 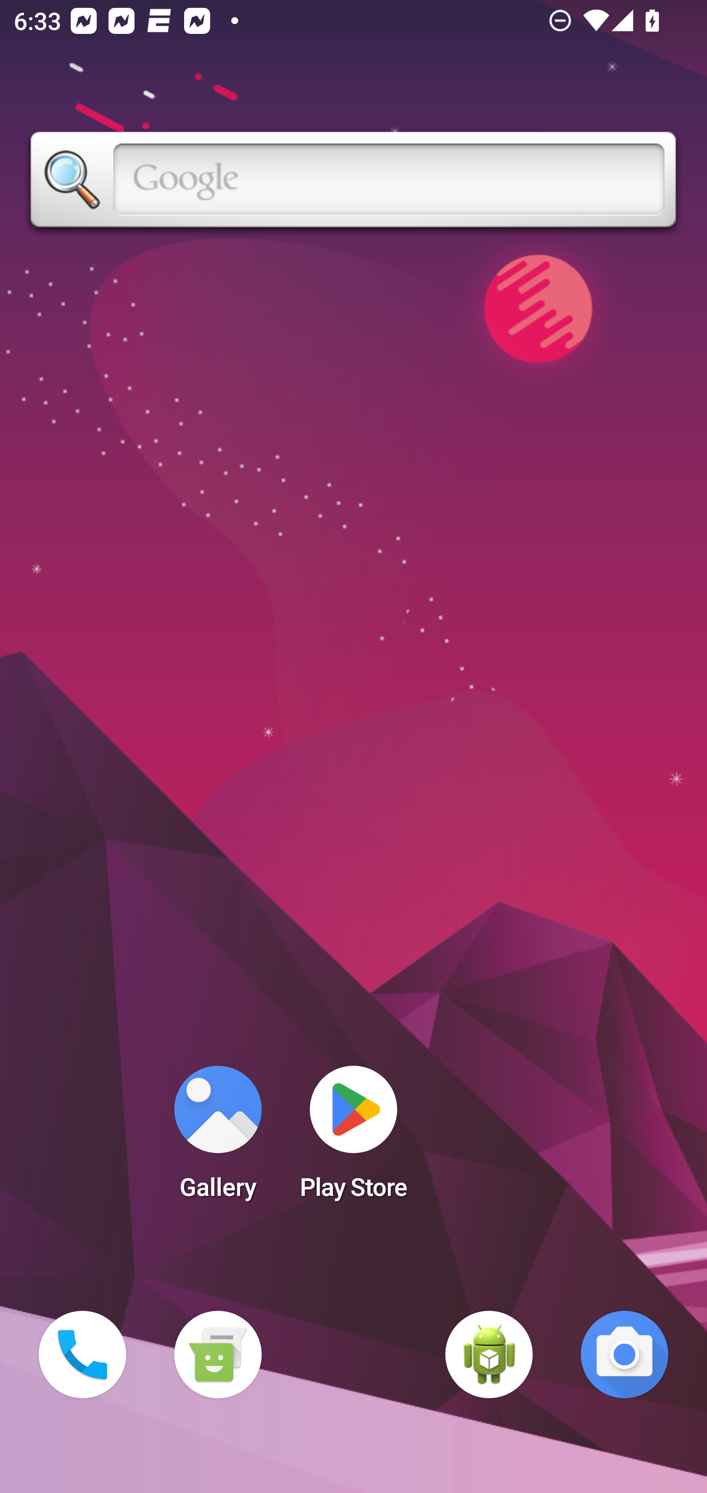 What do you see at coordinates (218, 1138) in the screenshot?
I see `Gallery` at bounding box center [218, 1138].